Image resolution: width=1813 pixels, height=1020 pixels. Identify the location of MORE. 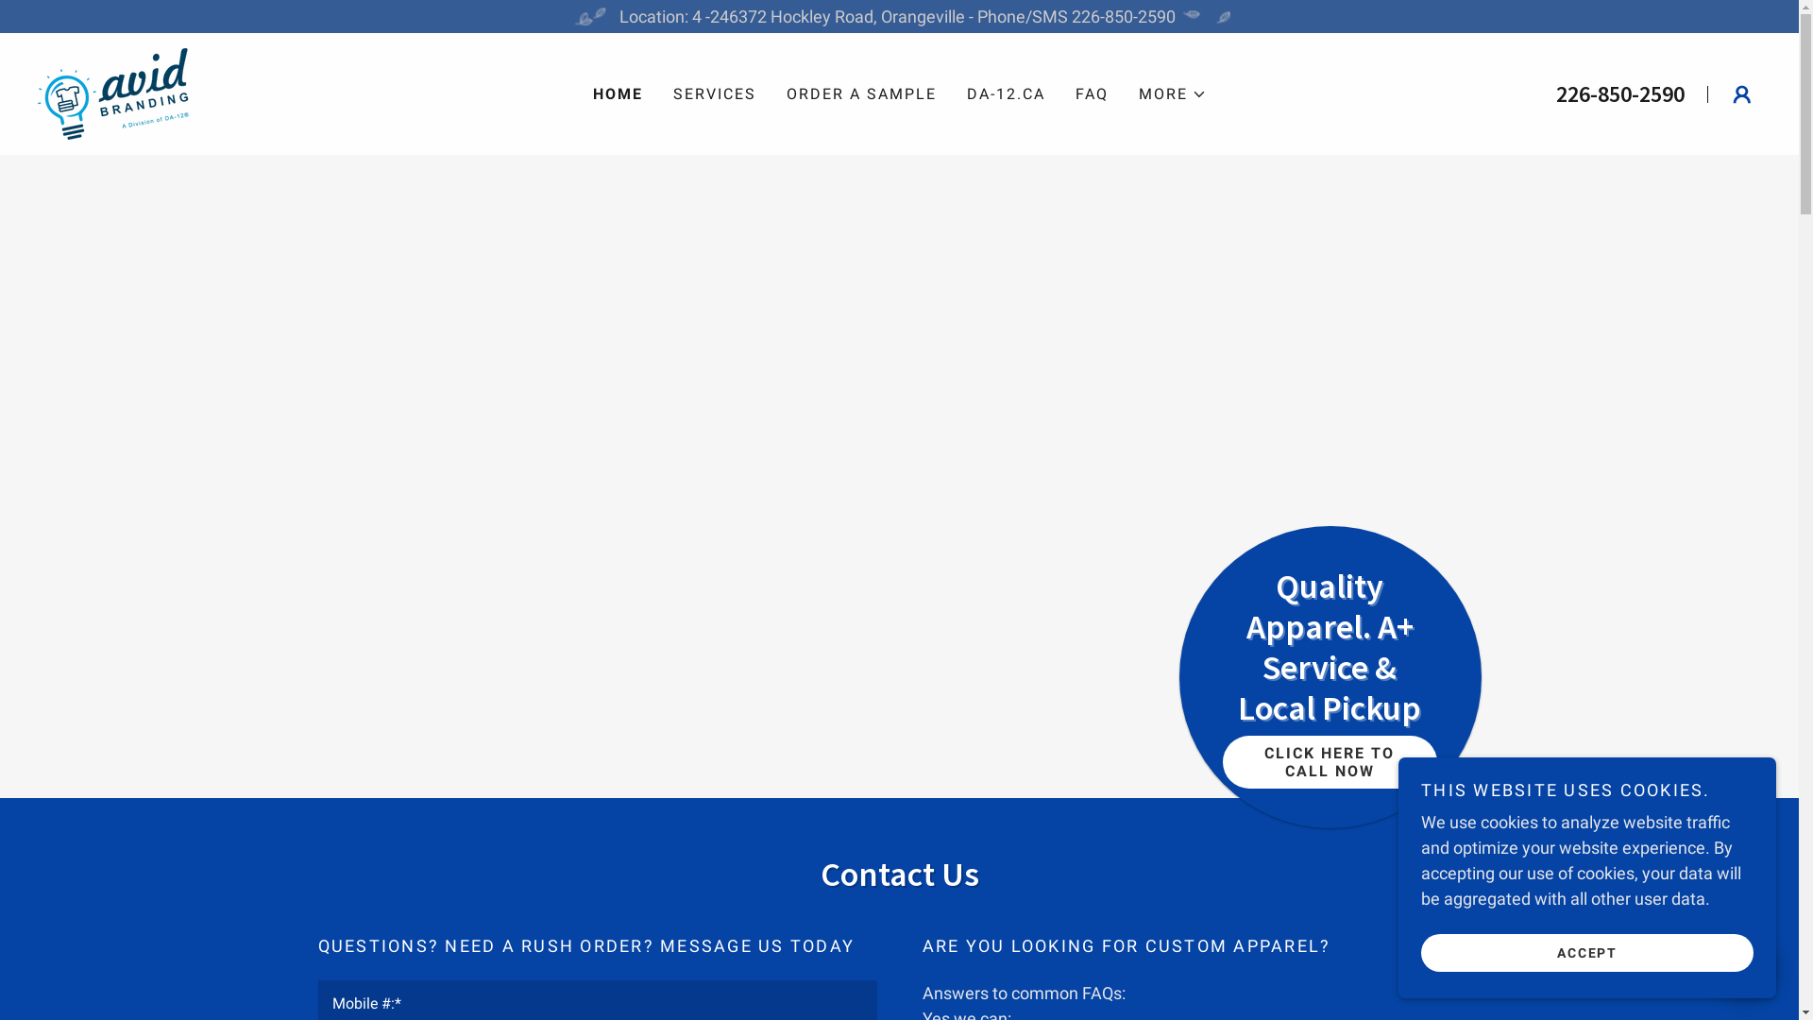
(1173, 94).